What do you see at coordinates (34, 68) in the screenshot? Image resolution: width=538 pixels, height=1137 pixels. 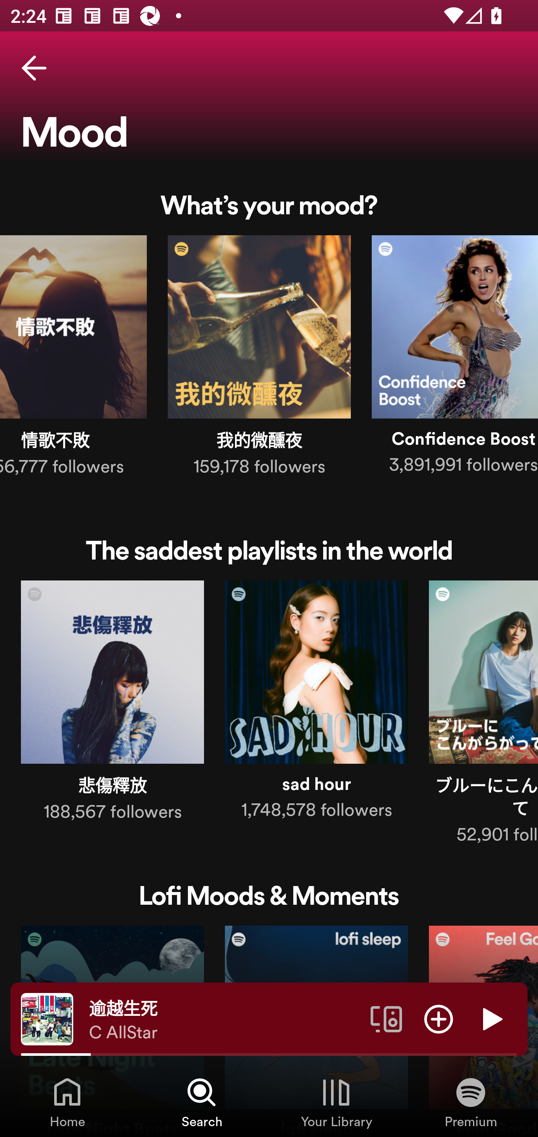 I see `Back` at bounding box center [34, 68].